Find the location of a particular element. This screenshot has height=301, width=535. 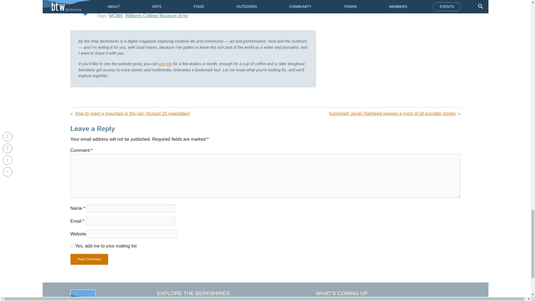

Post Comment is located at coordinates (89, 259).